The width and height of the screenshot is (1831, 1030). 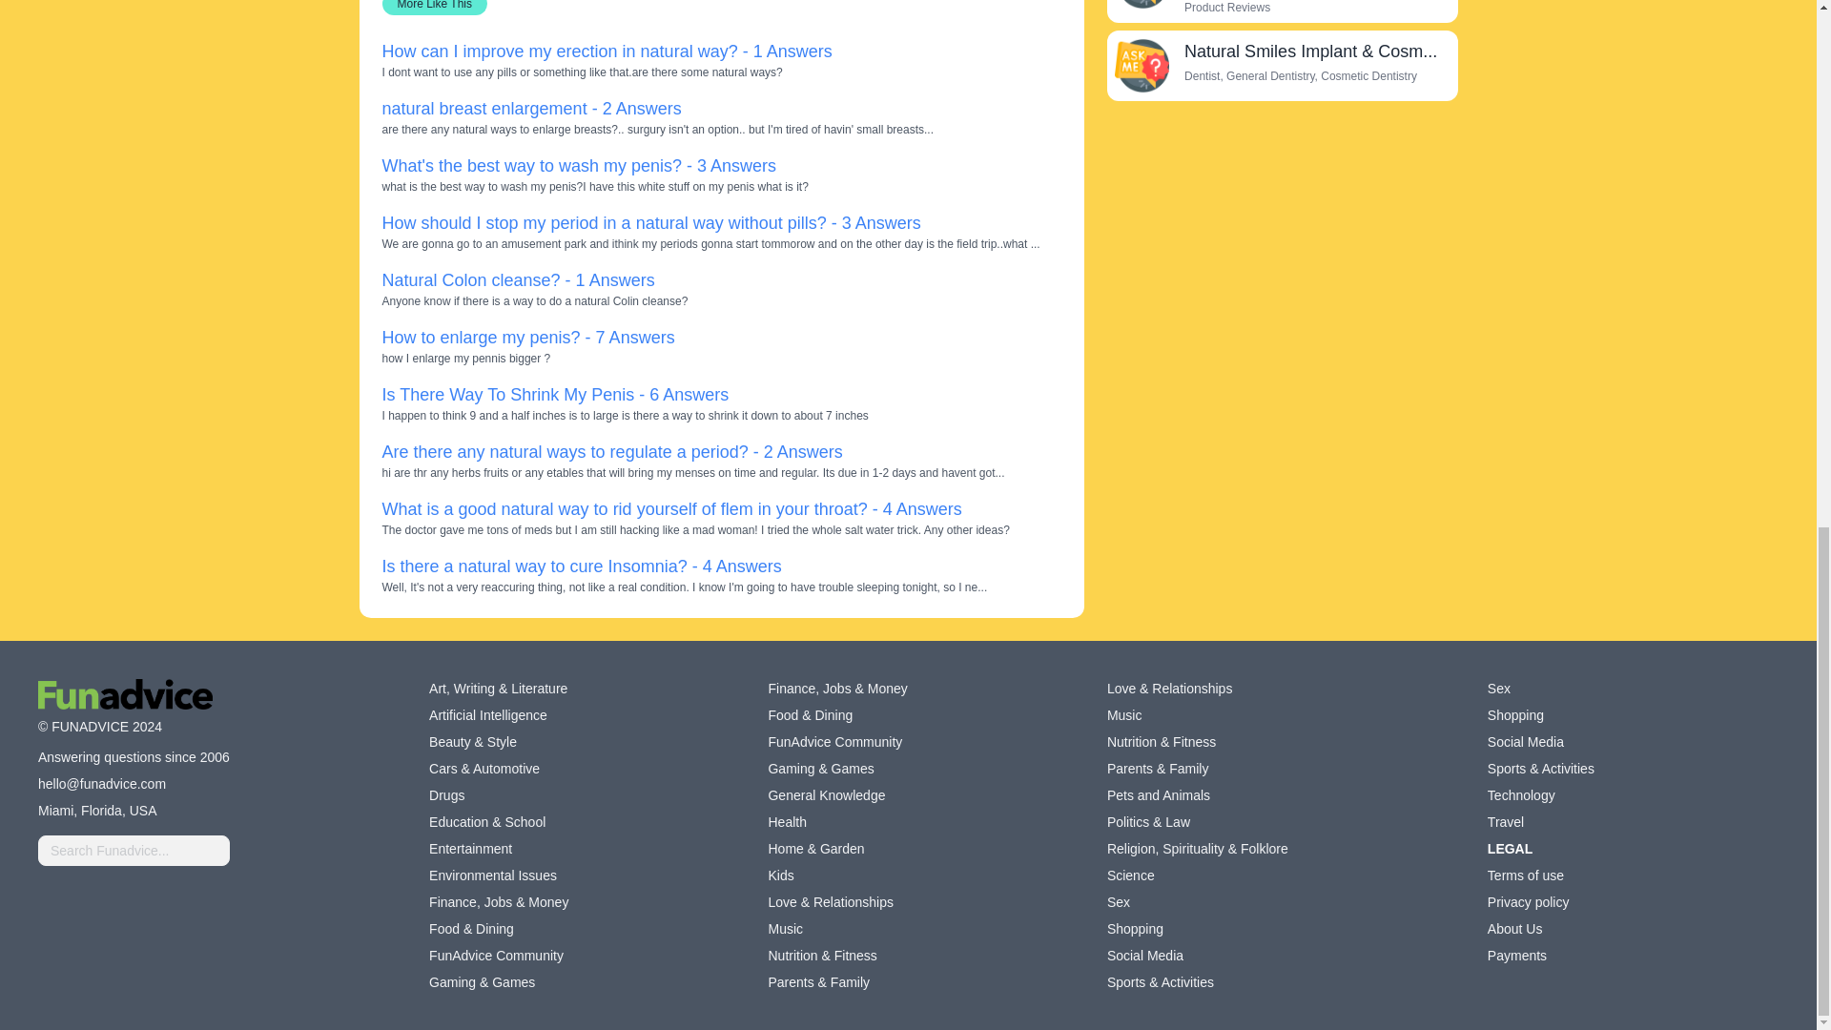 I want to click on Are there any natural ways to regulate a period? - 2 Answers, so click(x=611, y=452).